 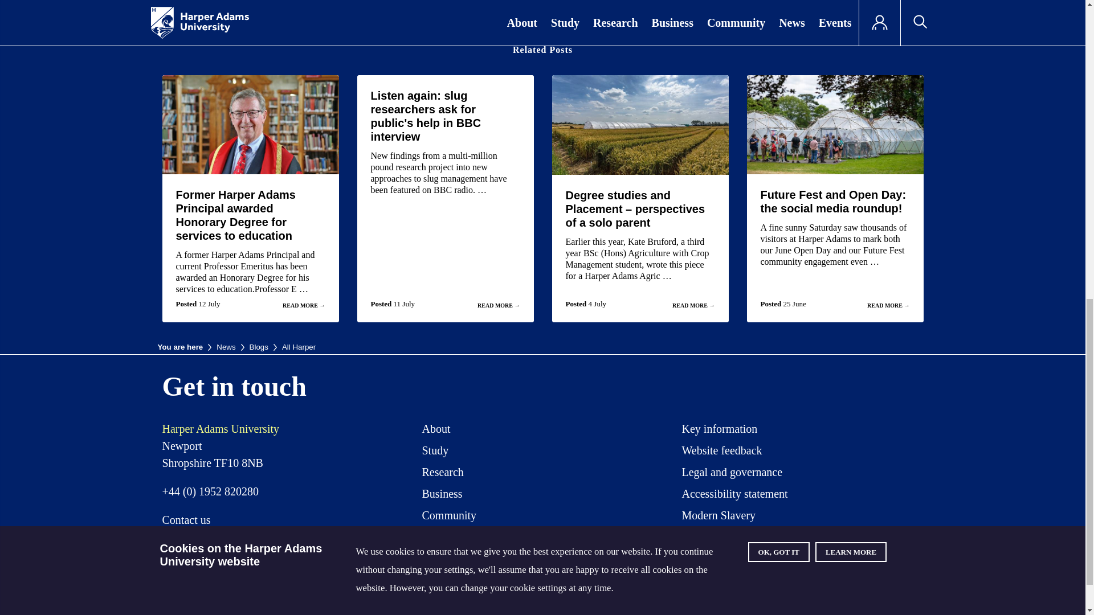 What do you see at coordinates (870, 579) in the screenshot?
I see `LinkedIn - opens in a new window` at bounding box center [870, 579].